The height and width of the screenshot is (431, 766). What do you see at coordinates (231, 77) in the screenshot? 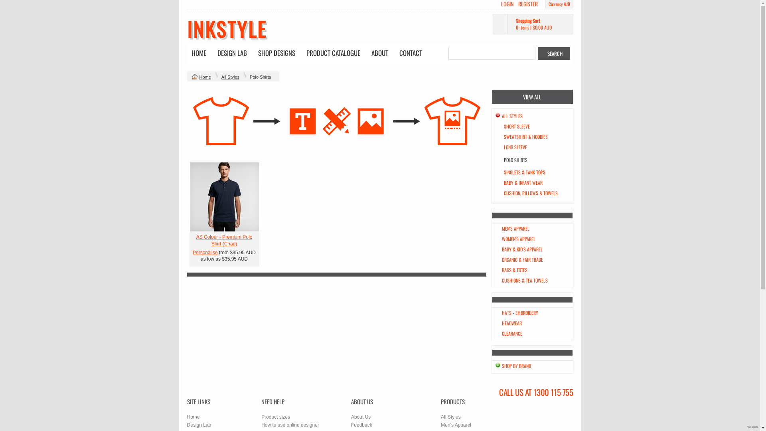
I see `All Styles` at bounding box center [231, 77].